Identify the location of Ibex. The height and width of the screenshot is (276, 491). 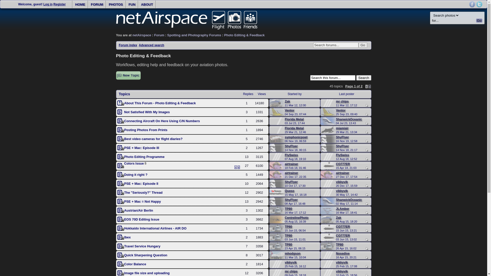
(128, 237).